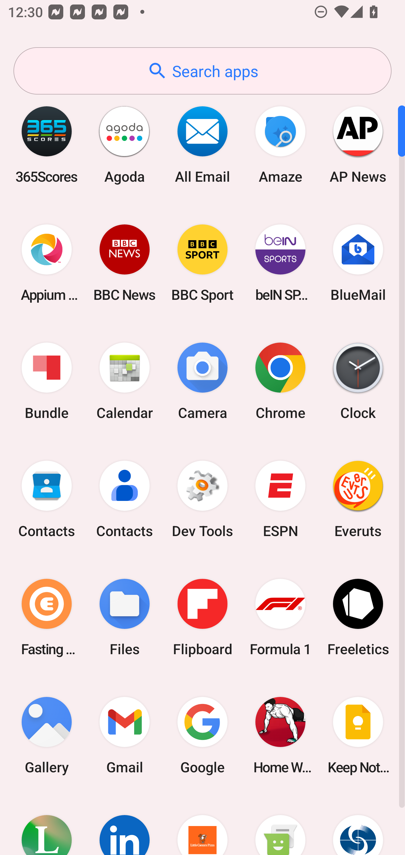  What do you see at coordinates (47, 145) in the screenshot?
I see `365Scores` at bounding box center [47, 145].